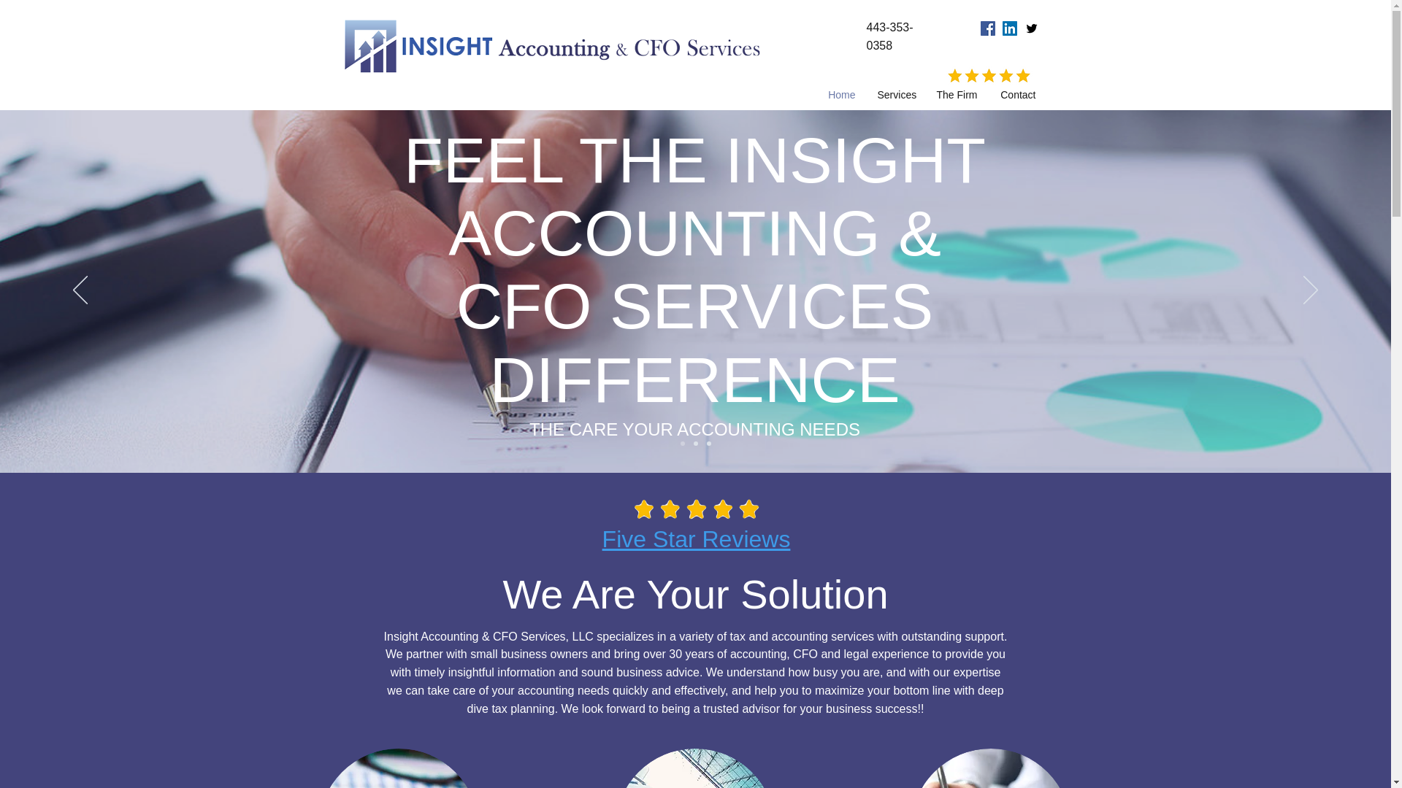 This screenshot has height=788, width=1402. What do you see at coordinates (841, 94) in the screenshot?
I see `Home` at bounding box center [841, 94].